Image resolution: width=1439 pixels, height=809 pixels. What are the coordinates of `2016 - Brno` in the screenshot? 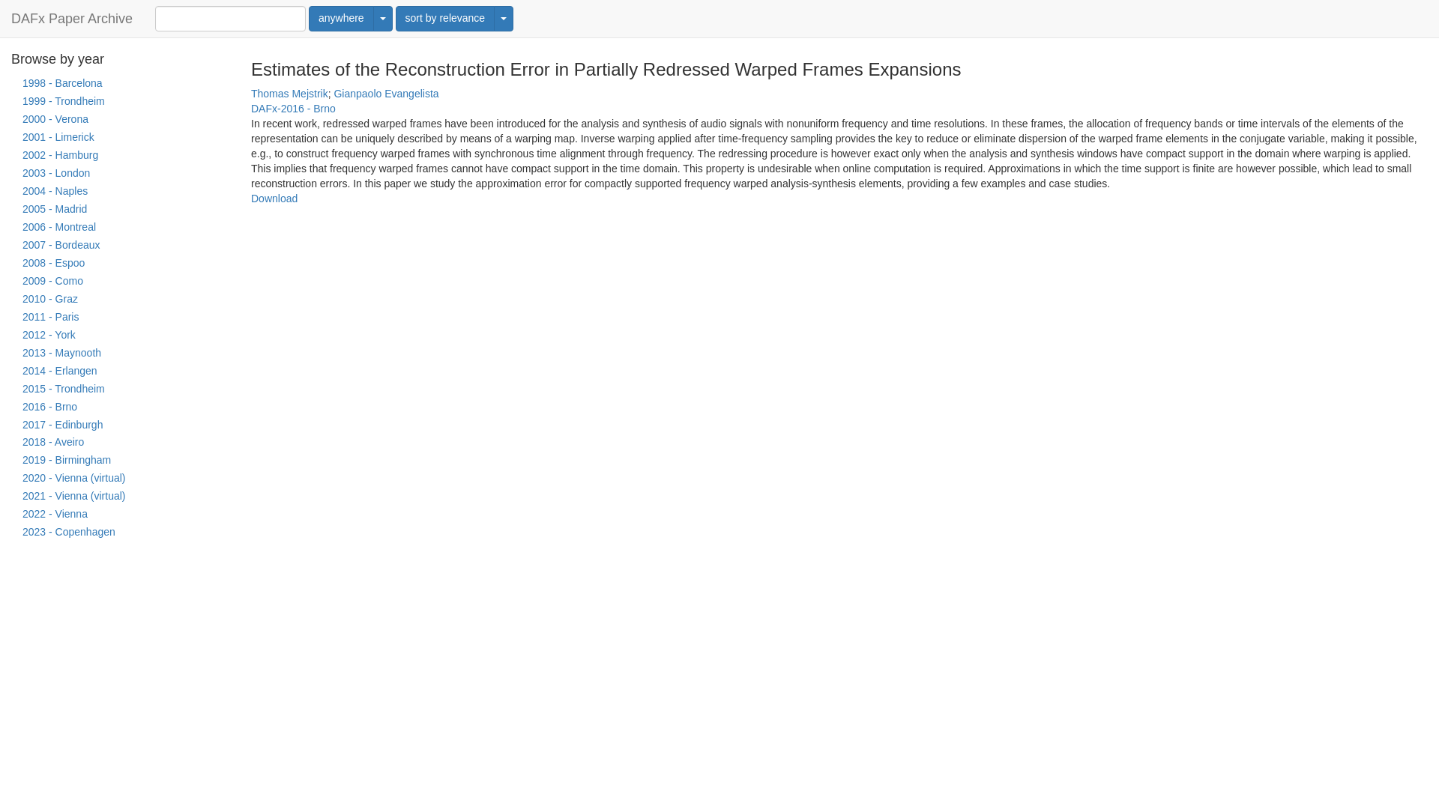 It's located at (120, 407).